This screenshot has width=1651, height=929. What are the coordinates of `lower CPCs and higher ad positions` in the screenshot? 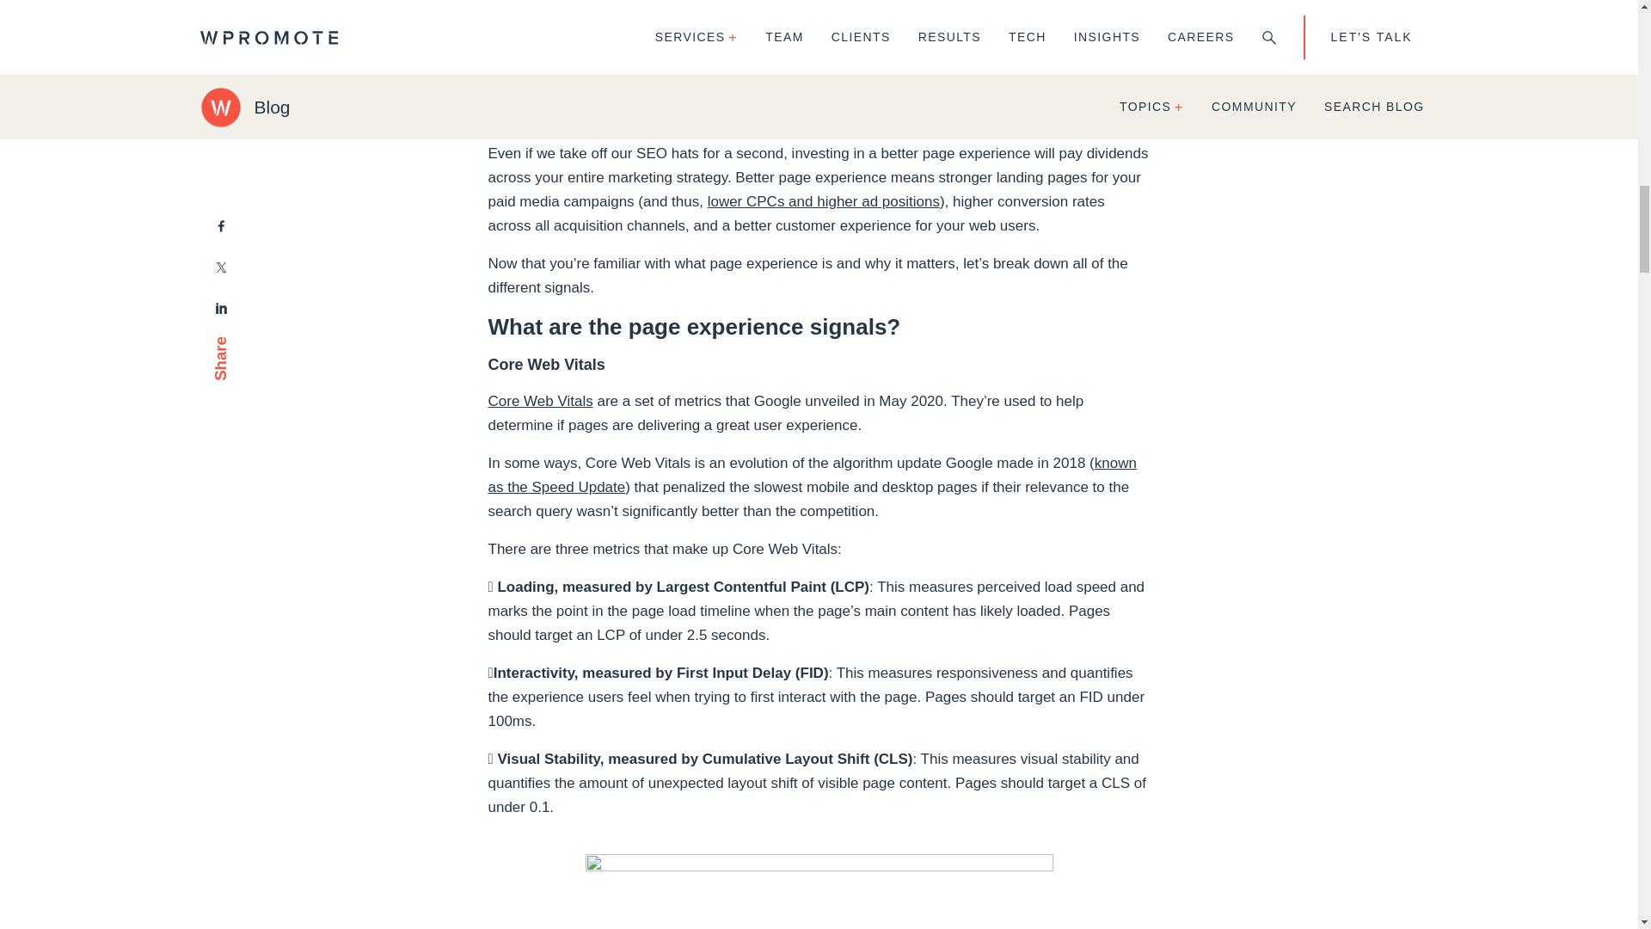 It's located at (824, 201).